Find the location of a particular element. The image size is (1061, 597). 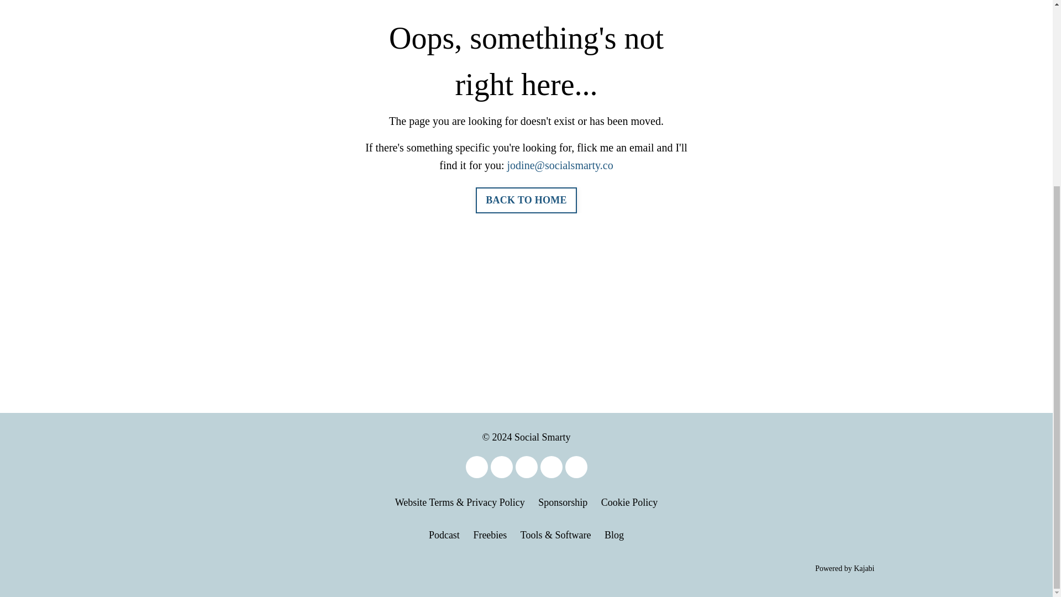

Cookie Policy is located at coordinates (629, 502).